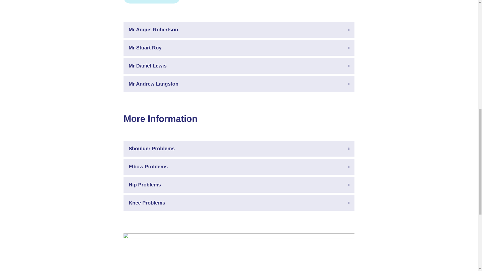  What do you see at coordinates (239, 185) in the screenshot?
I see `Hip Problems` at bounding box center [239, 185].